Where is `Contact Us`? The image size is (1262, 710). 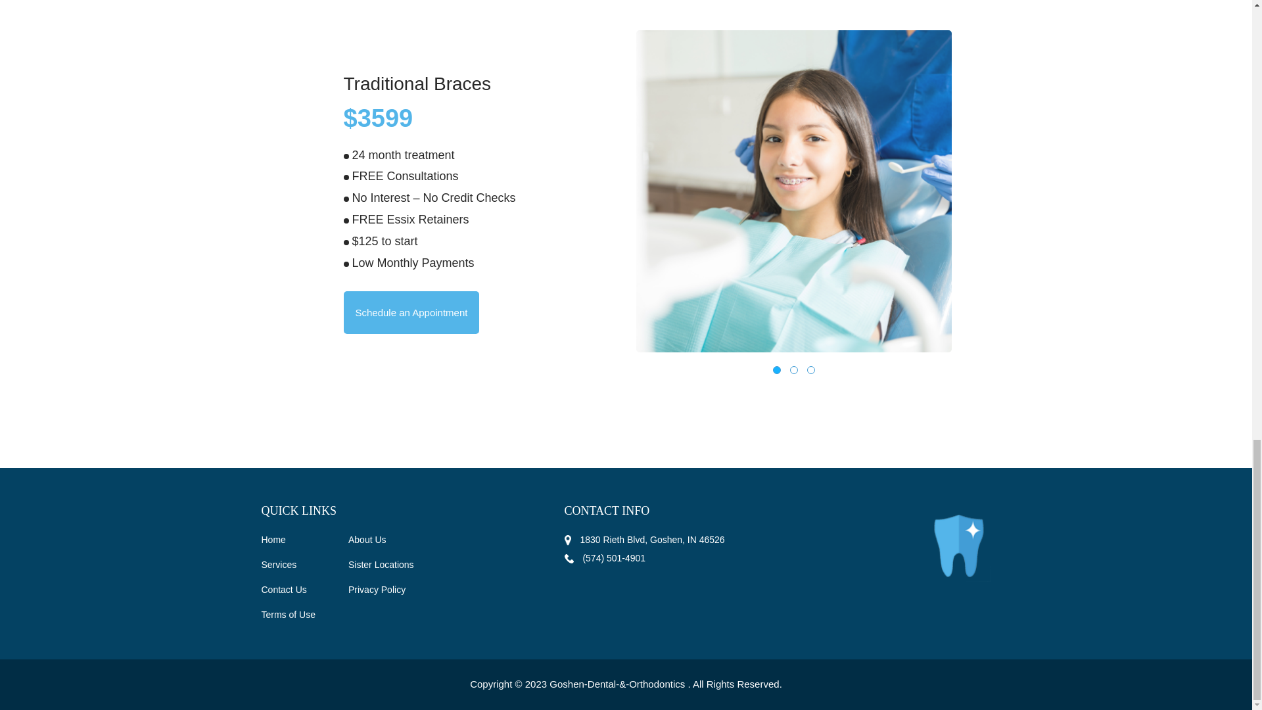
Contact Us is located at coordinates (284, 589).